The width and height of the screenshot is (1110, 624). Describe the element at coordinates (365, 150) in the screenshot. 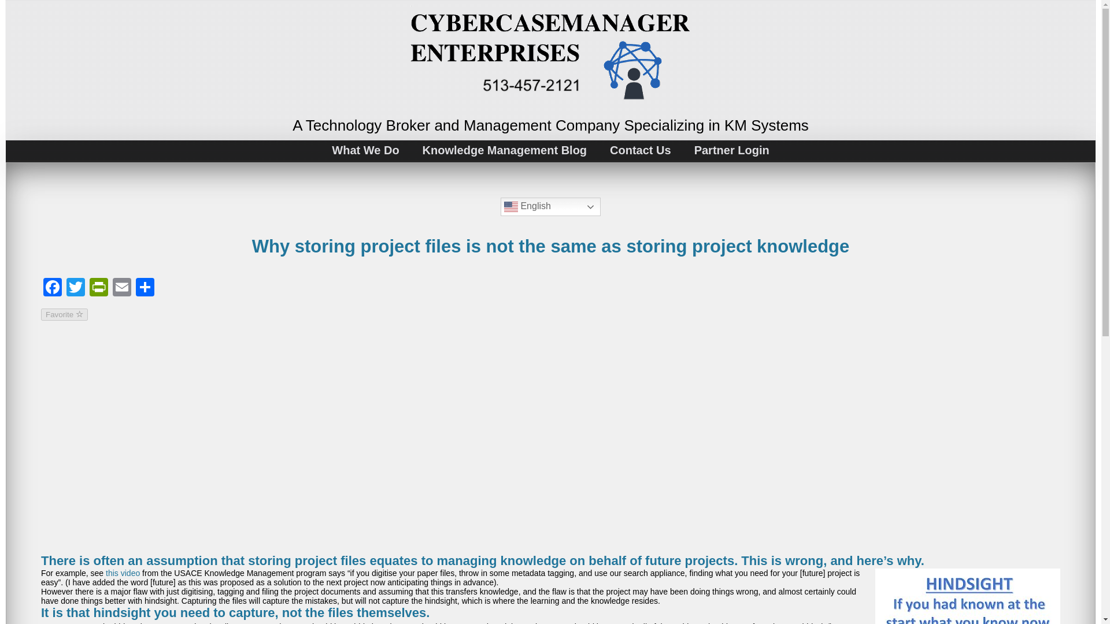

I see `What We Do` at that location.